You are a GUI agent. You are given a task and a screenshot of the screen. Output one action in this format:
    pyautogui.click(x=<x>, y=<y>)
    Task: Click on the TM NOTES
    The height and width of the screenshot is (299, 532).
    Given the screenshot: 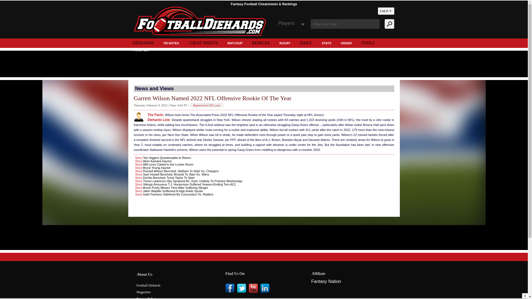 What is the action you would take?
    pyautogui.click(x=171, y=44)
    